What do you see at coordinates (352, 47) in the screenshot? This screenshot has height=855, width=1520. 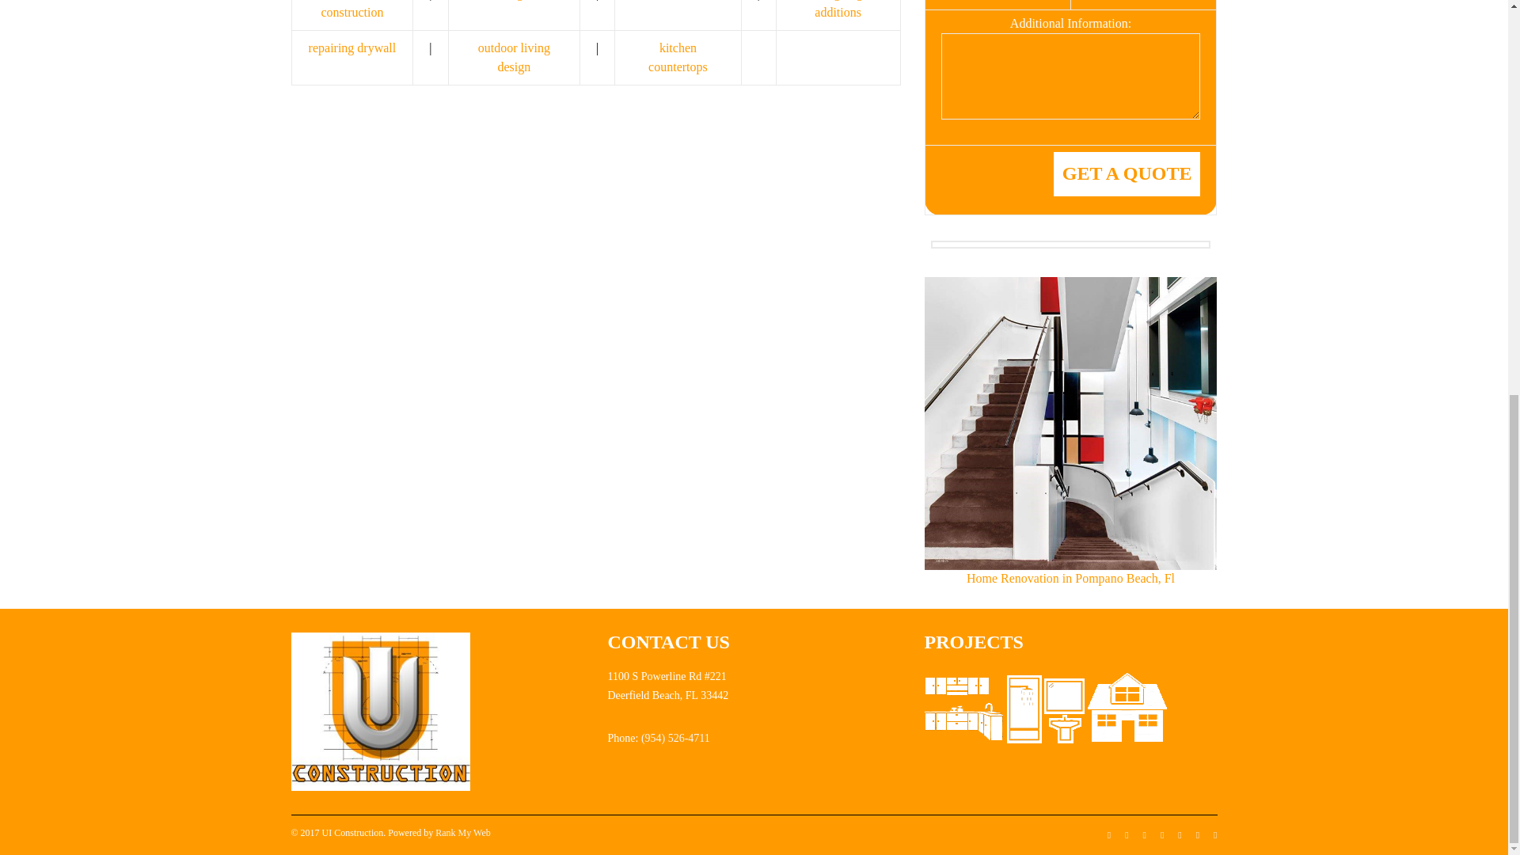 I see `repairing drywall` at bounding box center [352, 47].